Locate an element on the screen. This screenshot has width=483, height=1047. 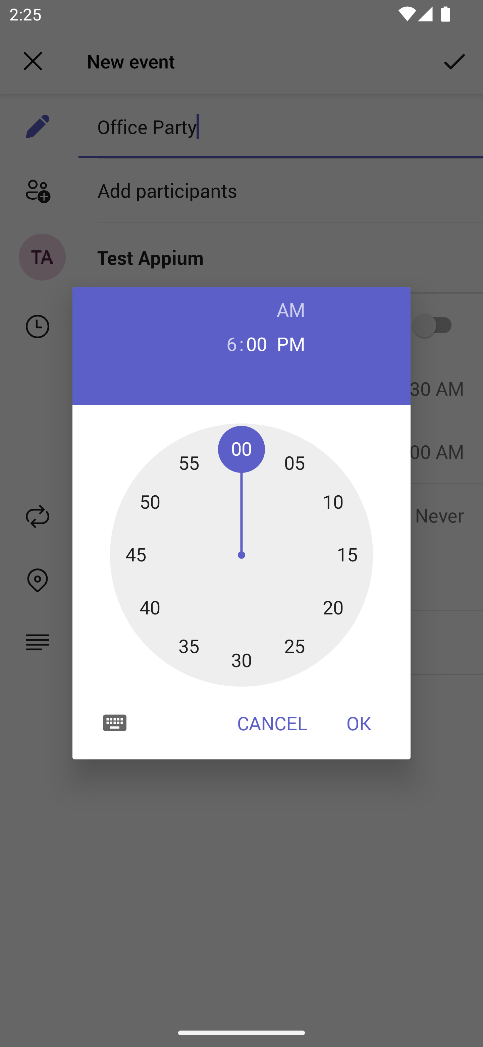
OK is located at coordinates (359, 723).